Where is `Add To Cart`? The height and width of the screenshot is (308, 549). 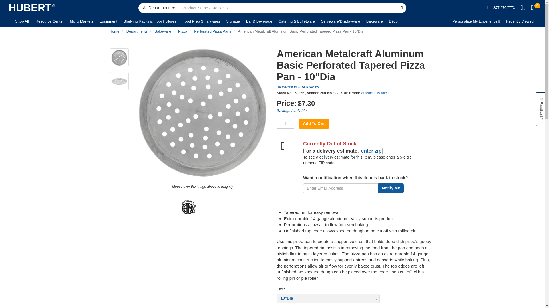
Add To Cart is located at coordinates (314, 124).